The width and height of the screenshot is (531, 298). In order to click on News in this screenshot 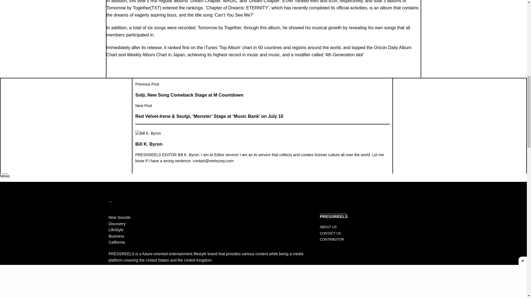, I will do `click(5, 176)`.